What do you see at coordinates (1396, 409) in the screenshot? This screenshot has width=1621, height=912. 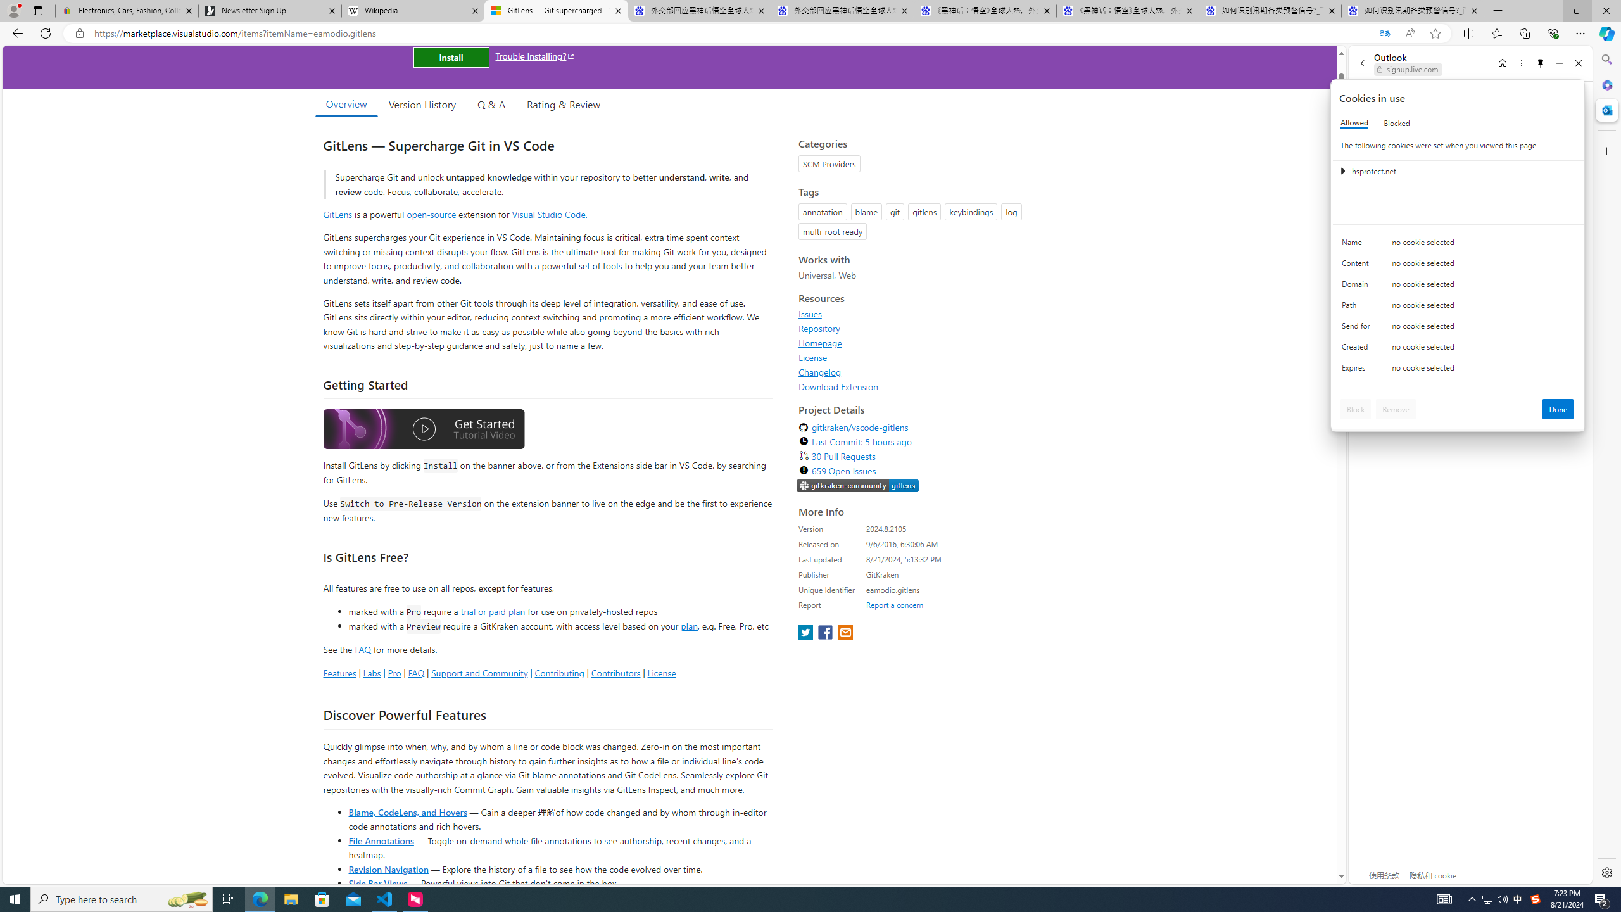 I see `Remove` at bounding box center [1396, 409].